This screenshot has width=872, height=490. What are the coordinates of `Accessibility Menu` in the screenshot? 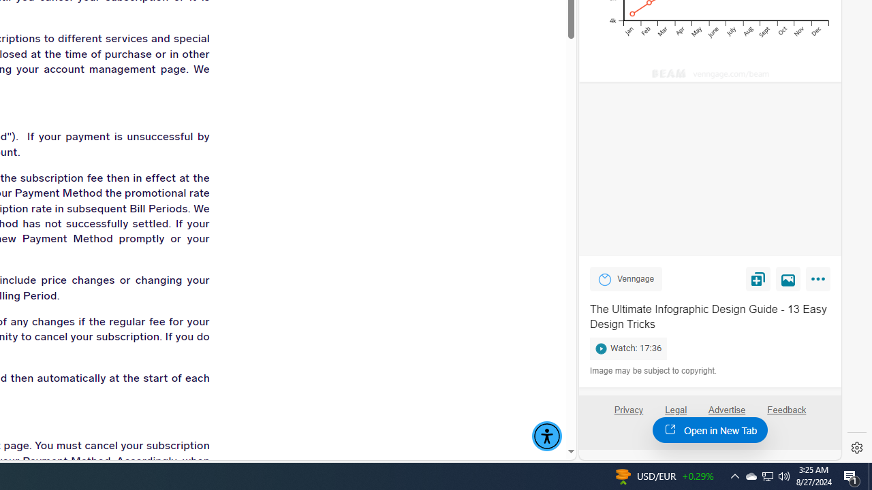 It's located at (546, 436).